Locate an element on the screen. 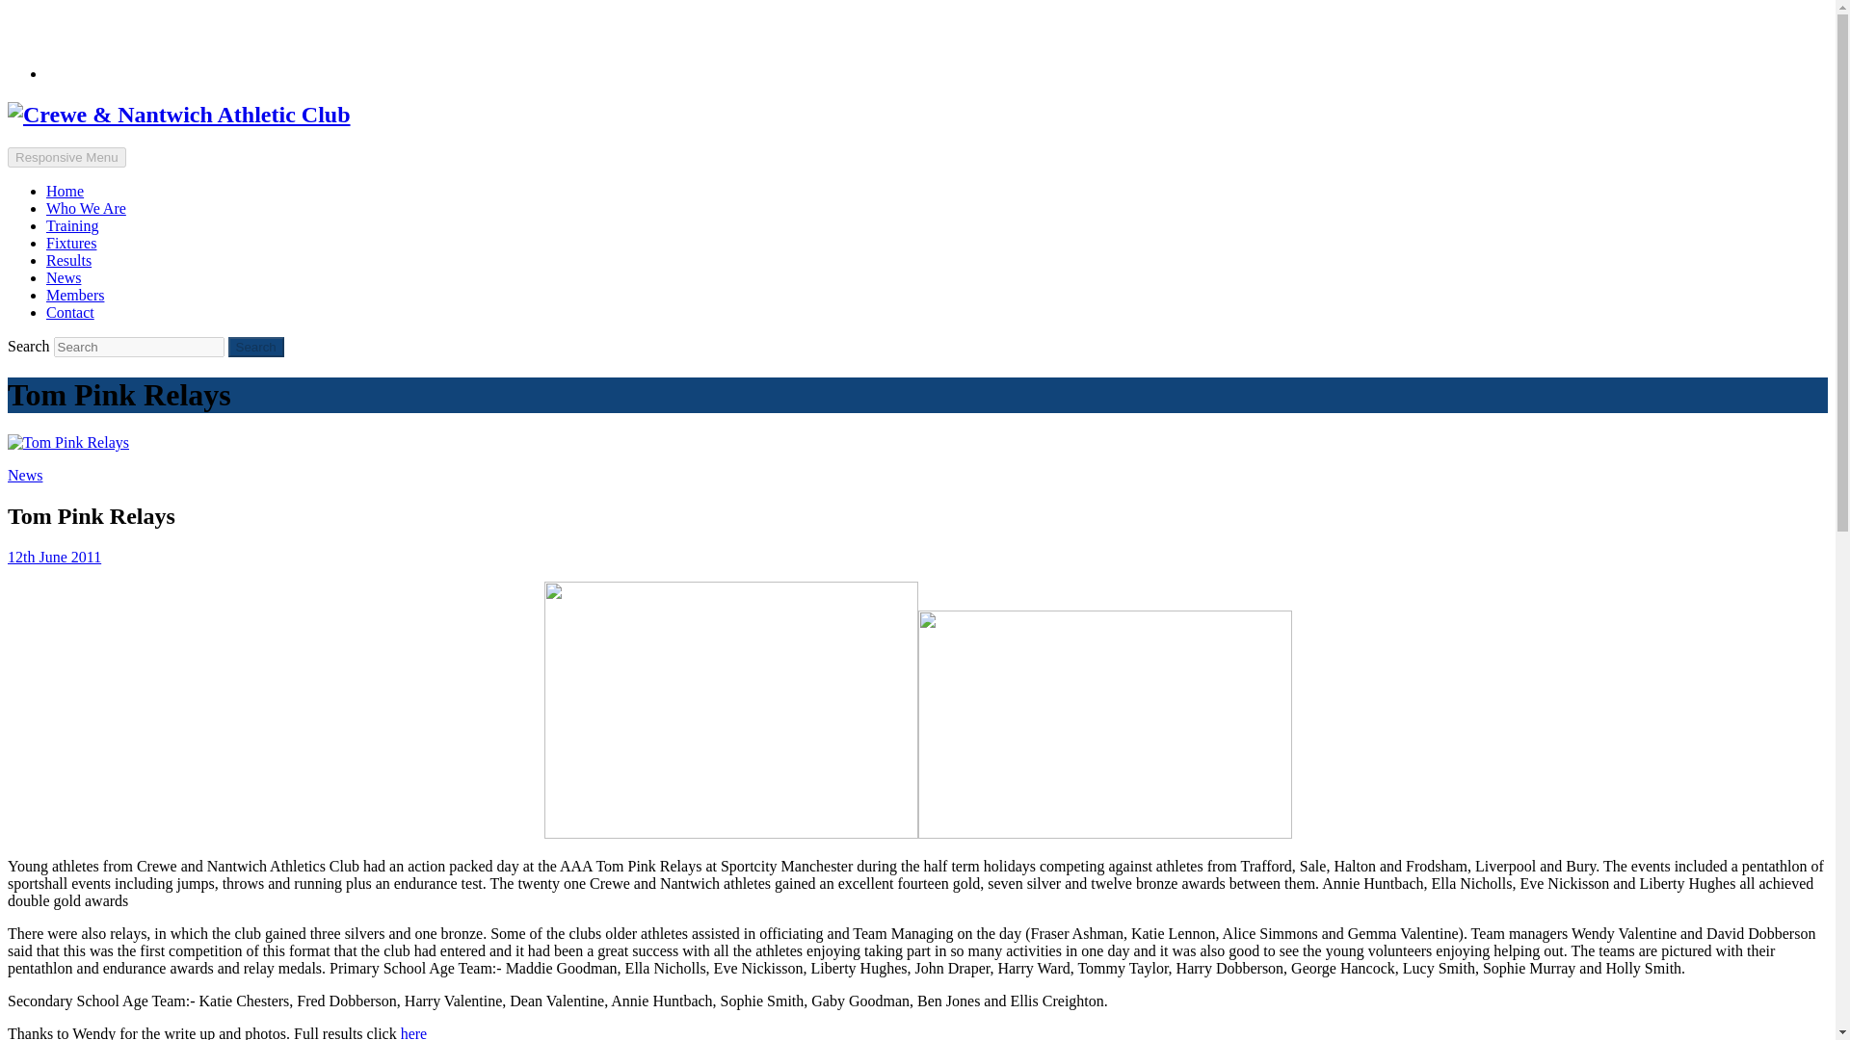  Responsive Menu is located at coordinates (66, 157).